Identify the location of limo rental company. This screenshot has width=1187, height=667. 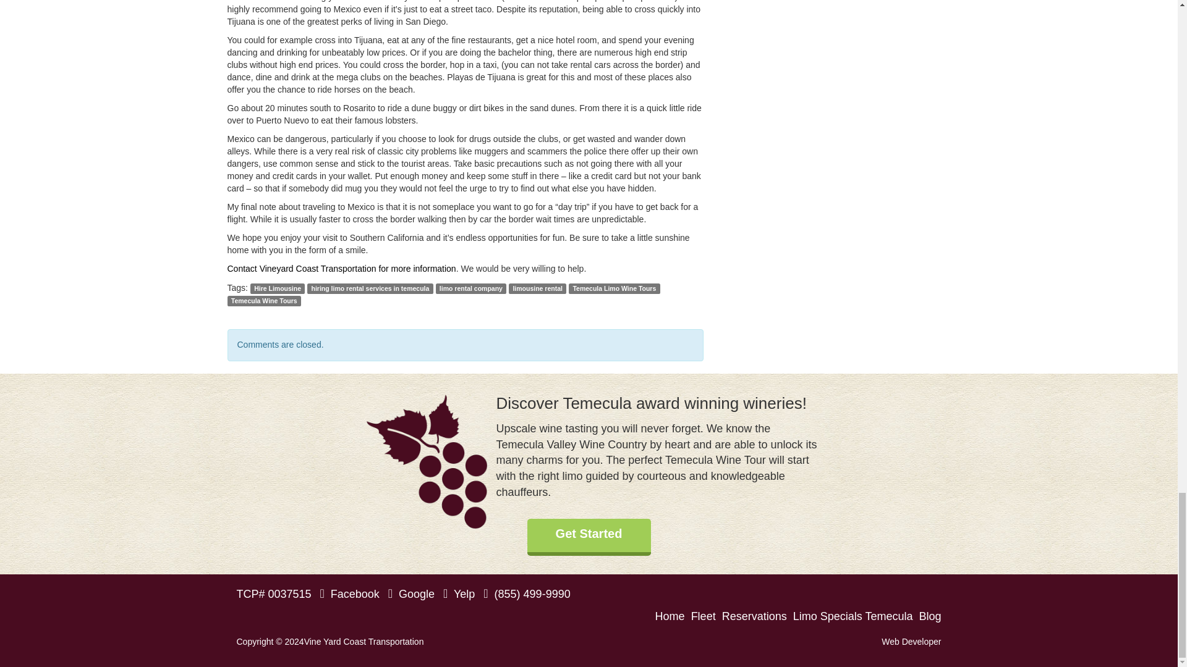
(471, 289).